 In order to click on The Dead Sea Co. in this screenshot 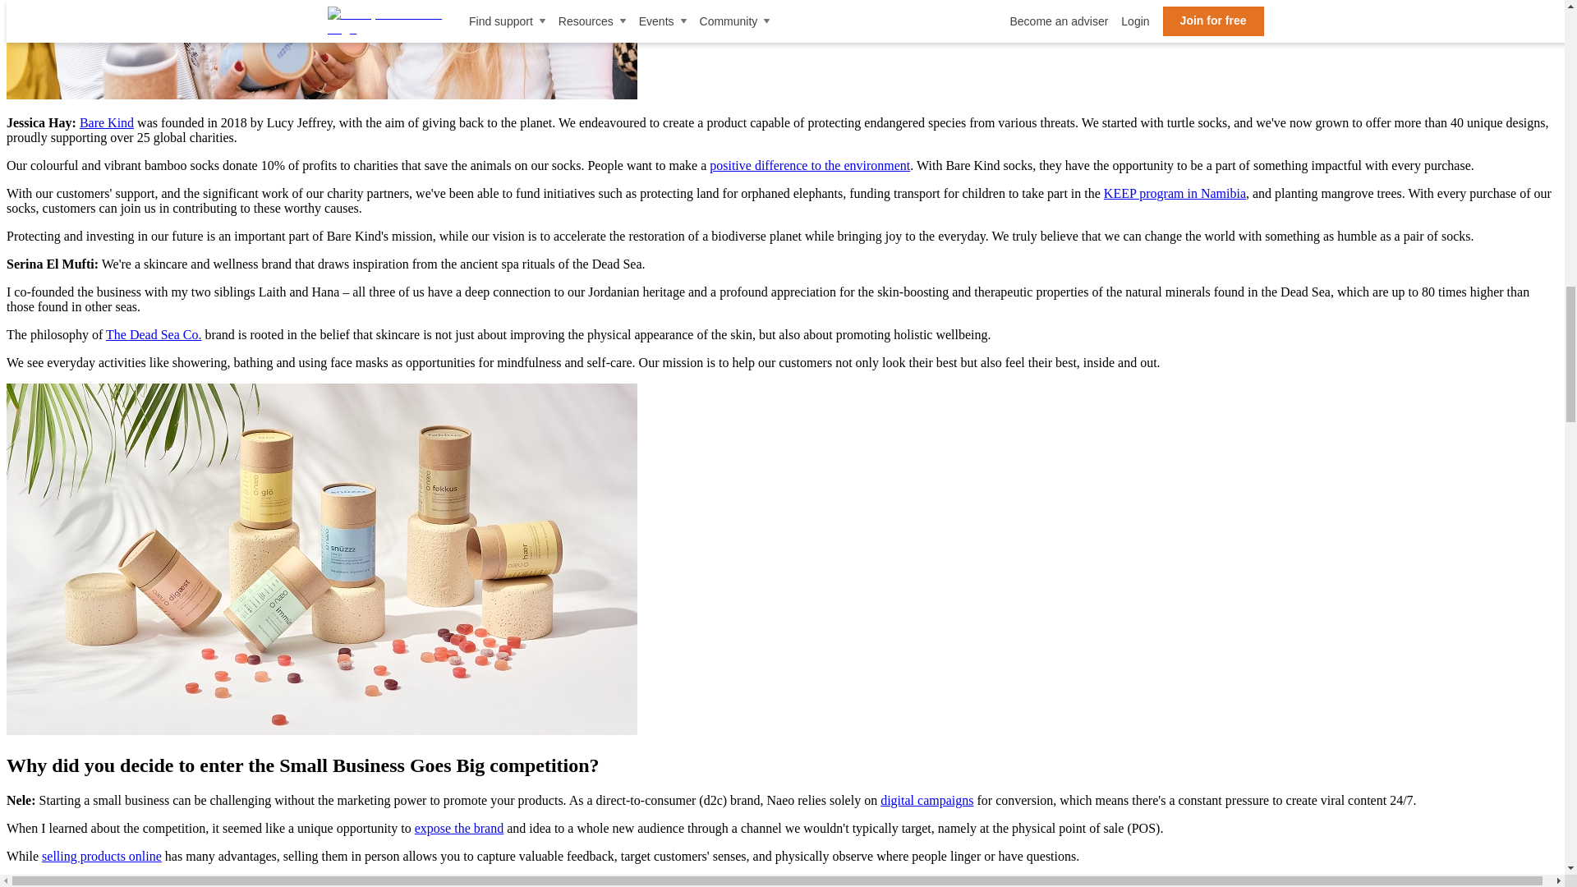, I will do `click(153, 333)`.